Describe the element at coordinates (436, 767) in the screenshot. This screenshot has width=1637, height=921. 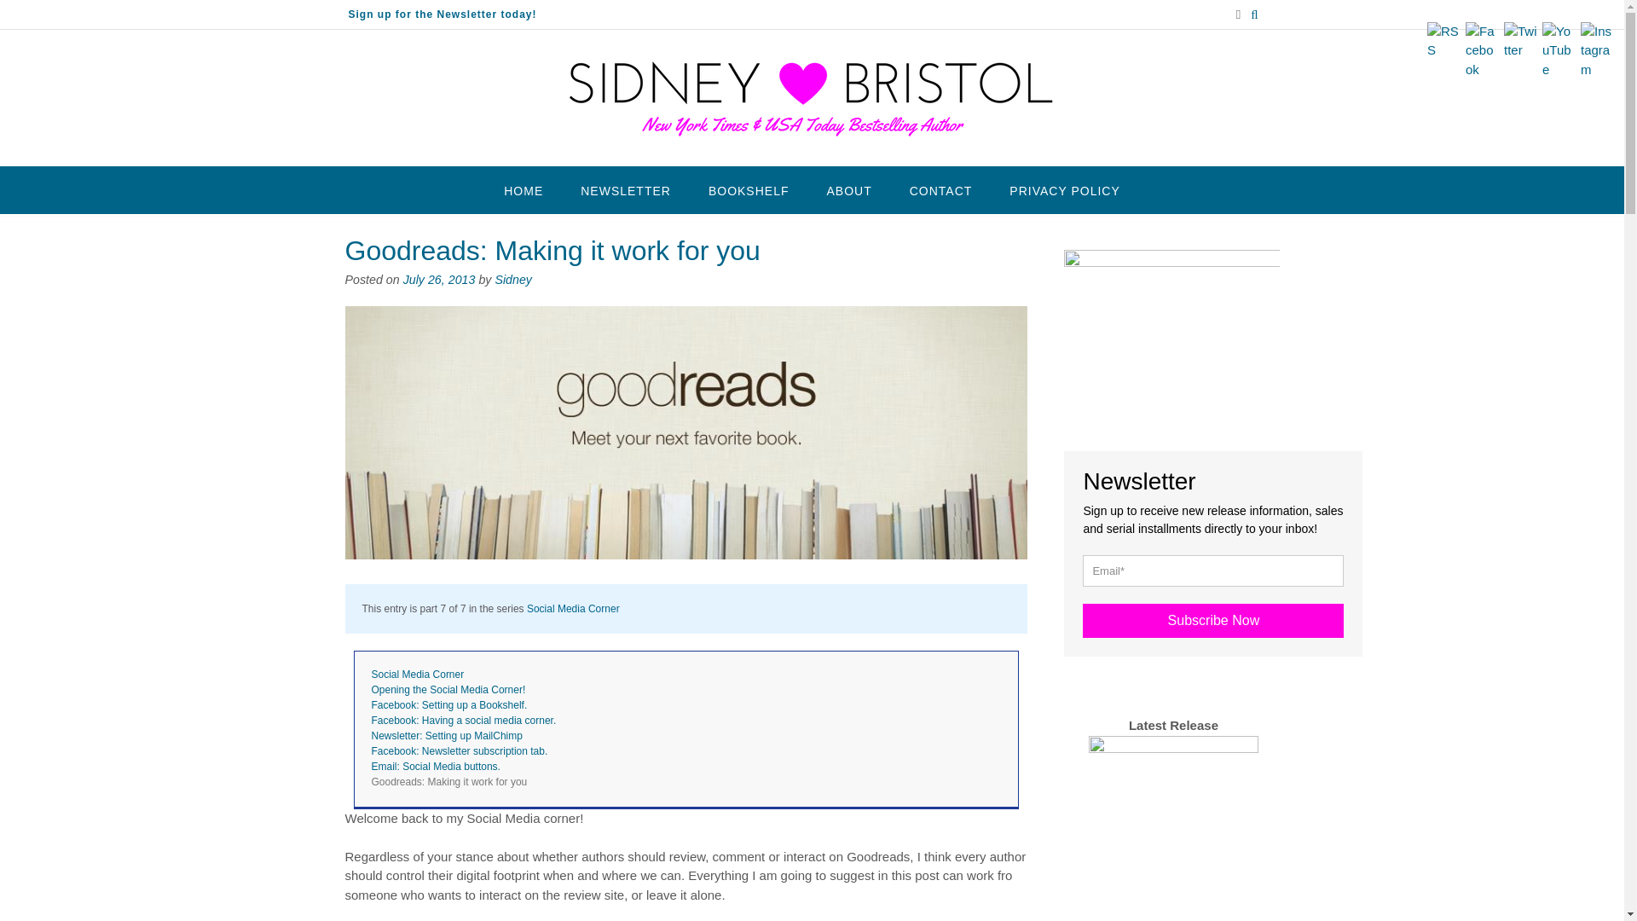
I see `Email: Social Media buttons.` at that location.